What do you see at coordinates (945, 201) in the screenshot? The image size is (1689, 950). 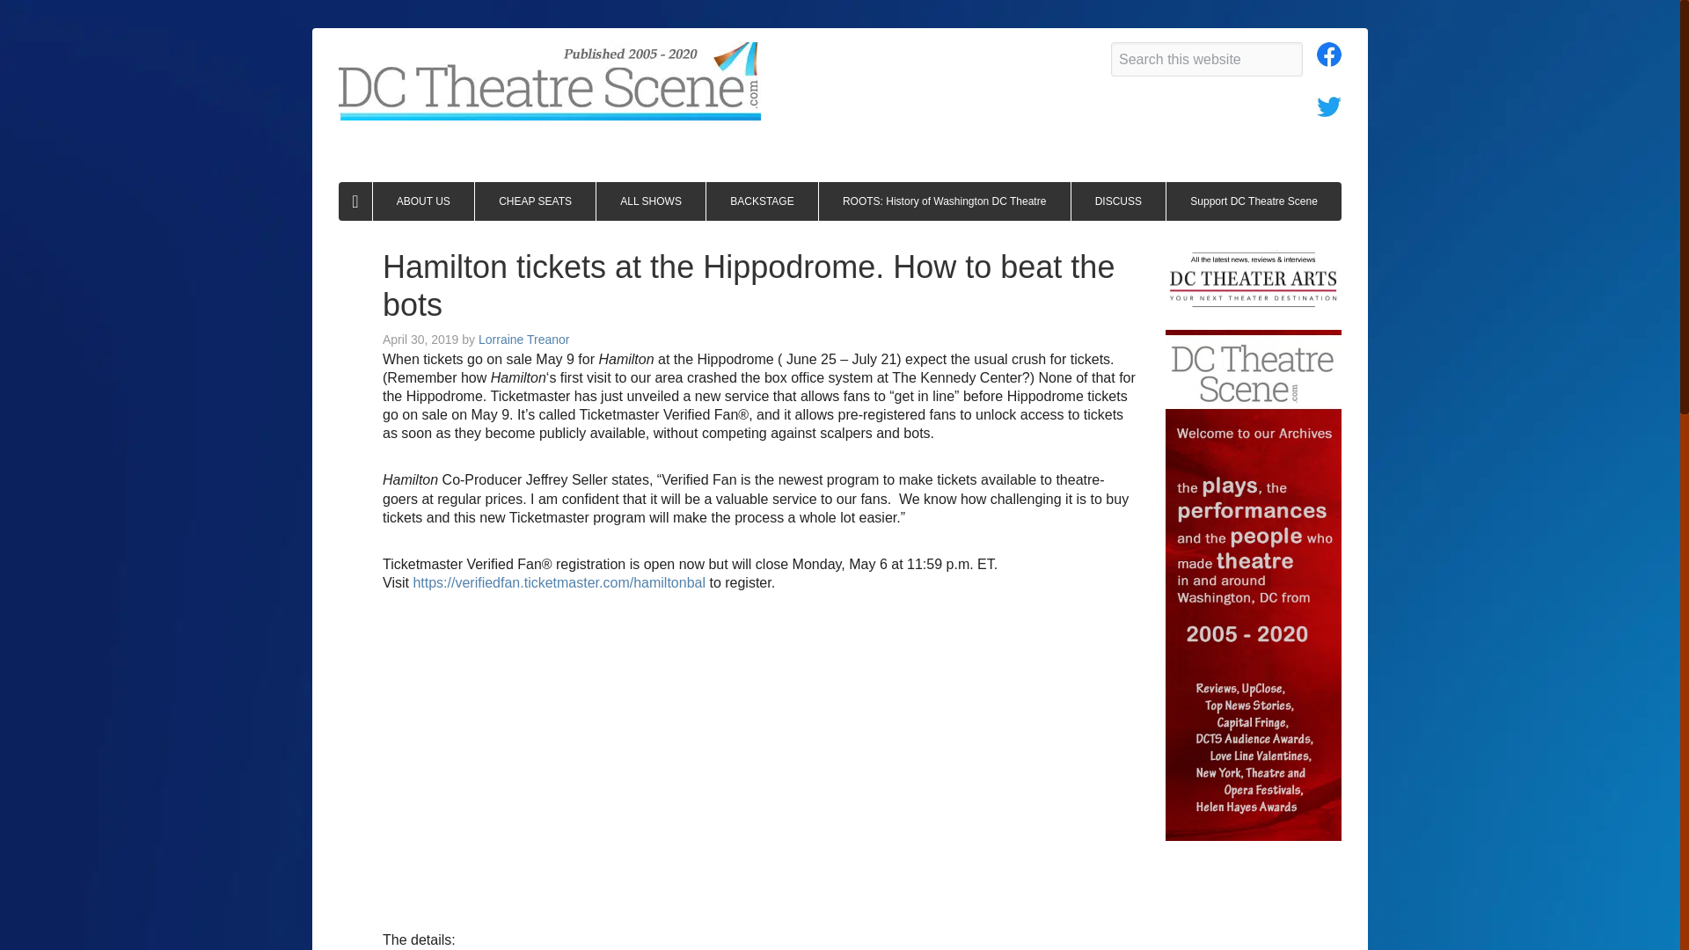 I see `ROOTS: History of Washington DC Theatre` at bounding box center [945, 201].